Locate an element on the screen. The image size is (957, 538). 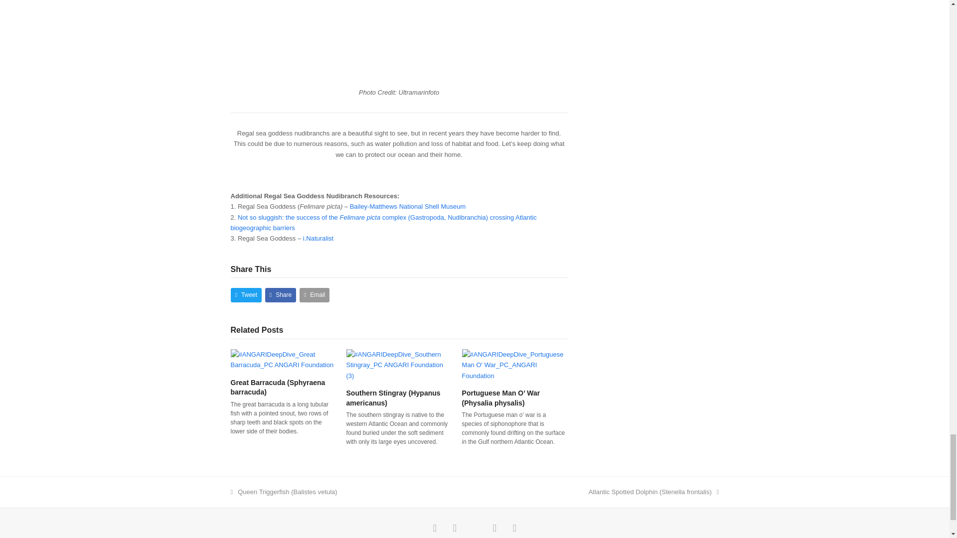
Youtube is located at coordinates (494, 528).